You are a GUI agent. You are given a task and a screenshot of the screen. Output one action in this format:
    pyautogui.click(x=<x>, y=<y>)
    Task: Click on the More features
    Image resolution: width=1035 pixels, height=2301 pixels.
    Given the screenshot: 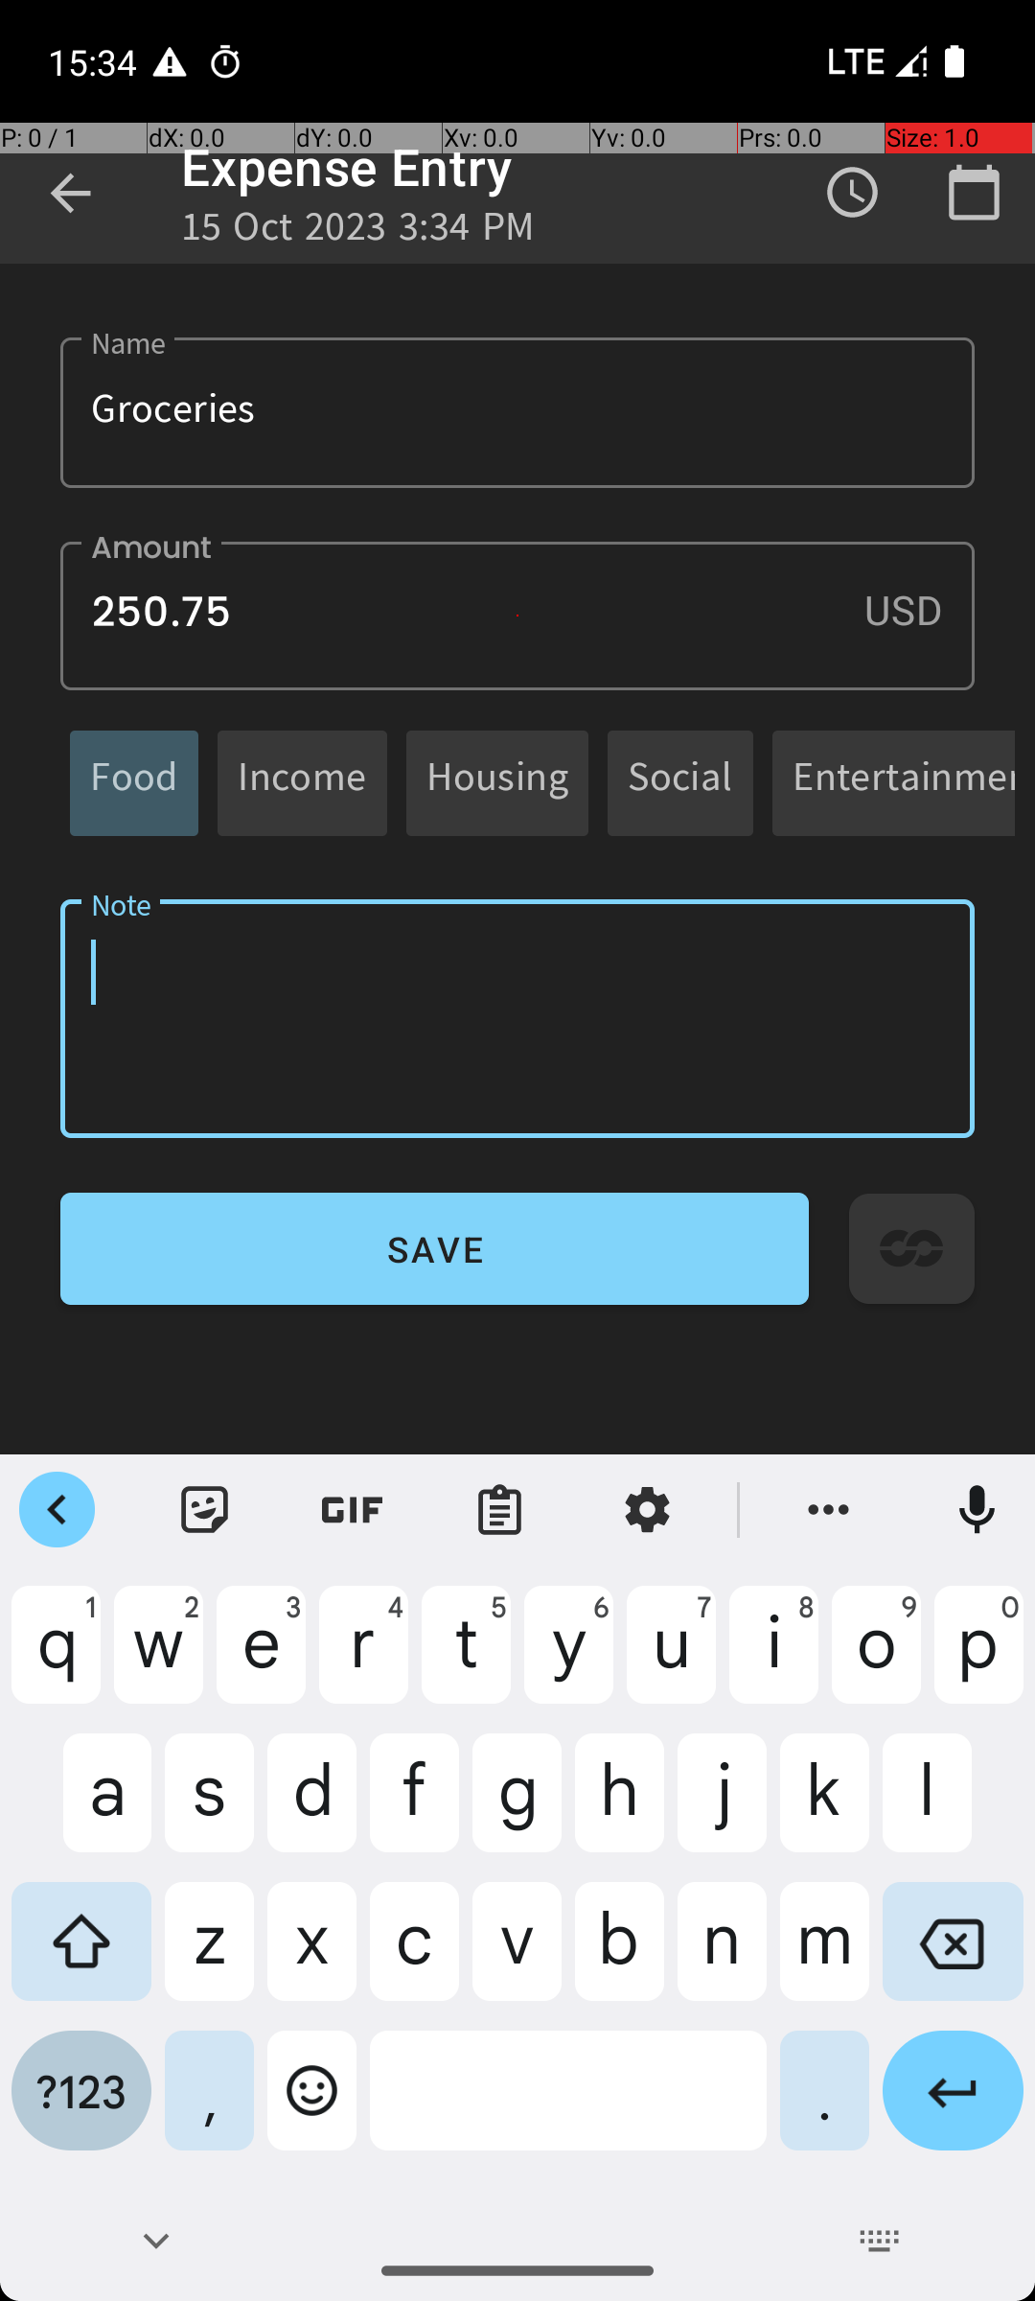 What is the action you would take?
    pyautogui.click(x=829, y=1510)
    